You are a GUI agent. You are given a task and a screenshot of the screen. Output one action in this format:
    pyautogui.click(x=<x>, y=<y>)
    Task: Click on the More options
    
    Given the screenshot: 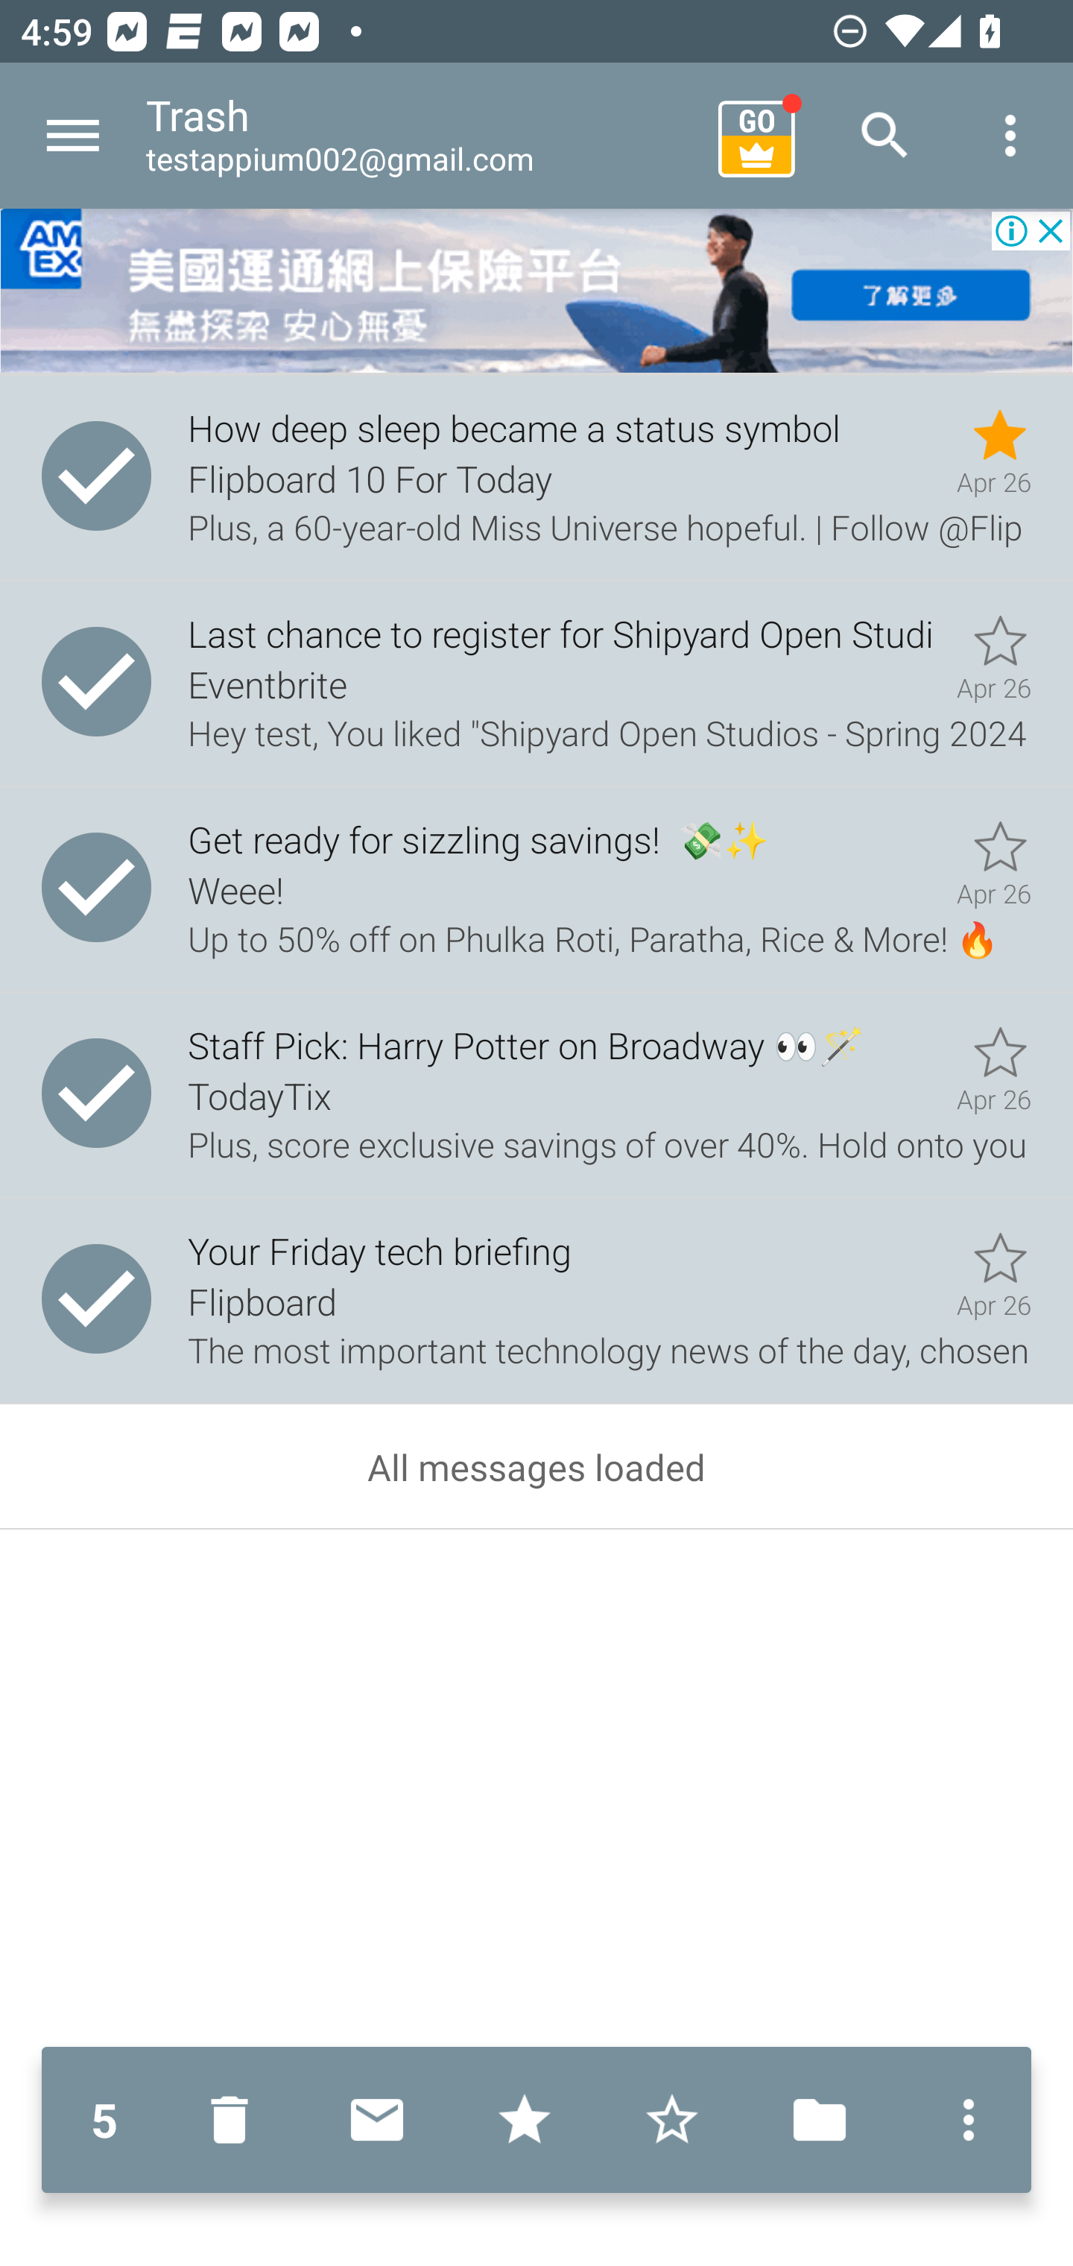 What is the action you would take?
    pyautogui.click(x=1010, y=136)
    